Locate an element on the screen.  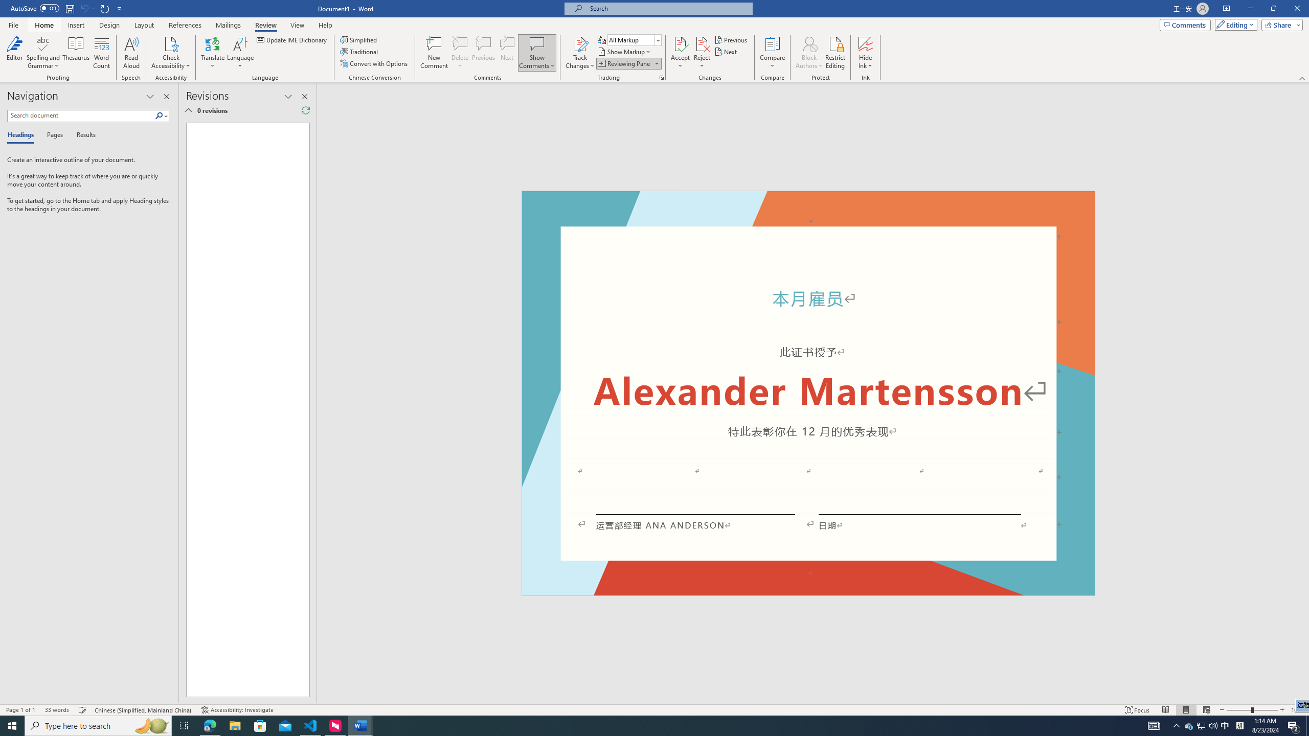
Footer -Section 1- is located at coordinates (808, 591).